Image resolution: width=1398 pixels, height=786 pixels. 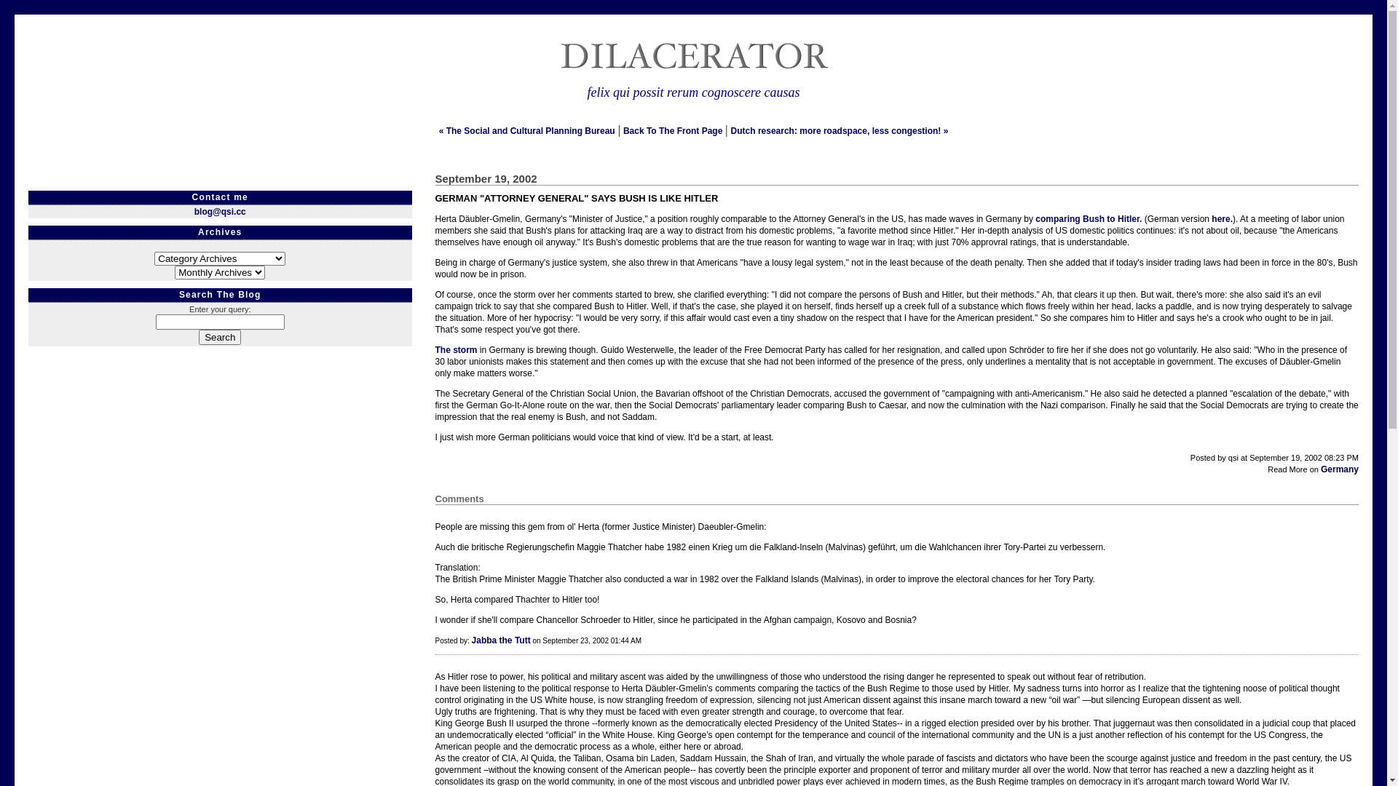 What do you see at coordinates (673, 131) in the screenshot?
I see `Back To The Front Page` at bounding box center [673, 131].